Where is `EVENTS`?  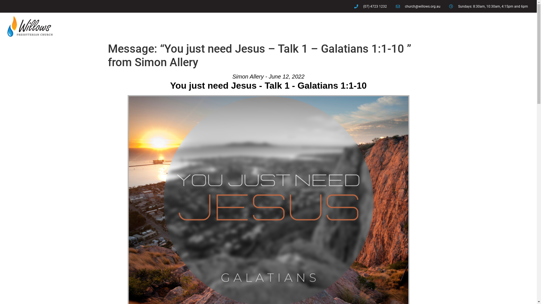 EVENTS is located at coordinates (518, 26).